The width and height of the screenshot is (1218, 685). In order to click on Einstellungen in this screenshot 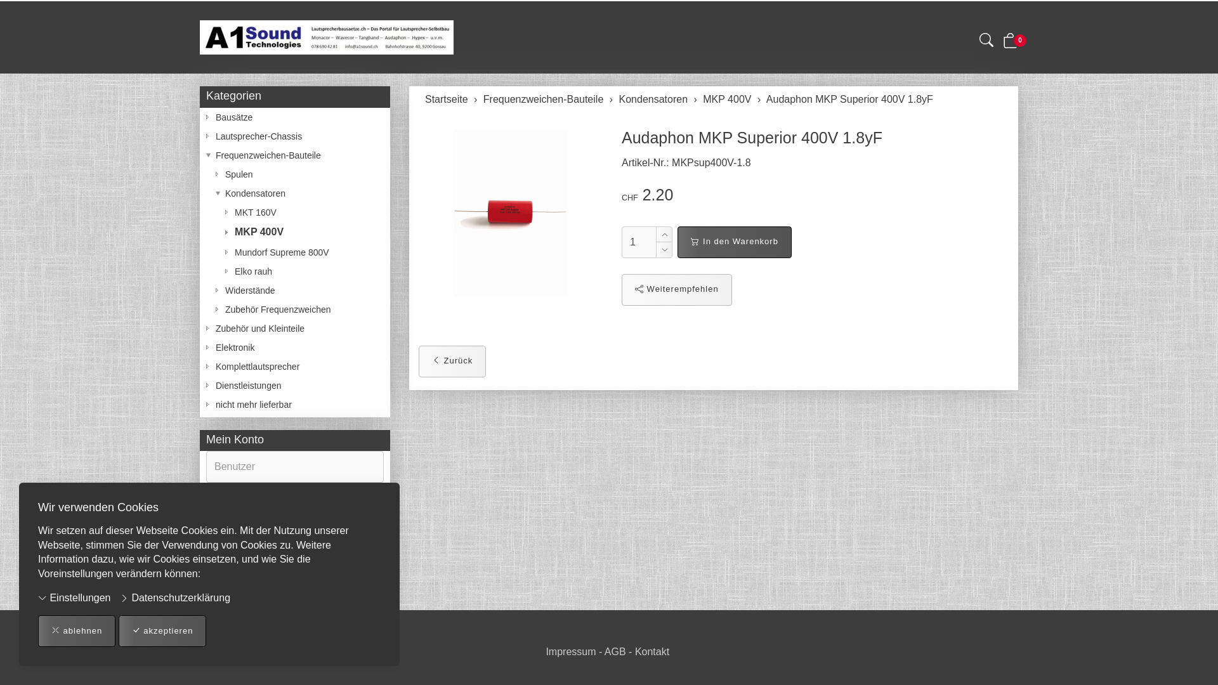, I will do `click(75, 599)`.